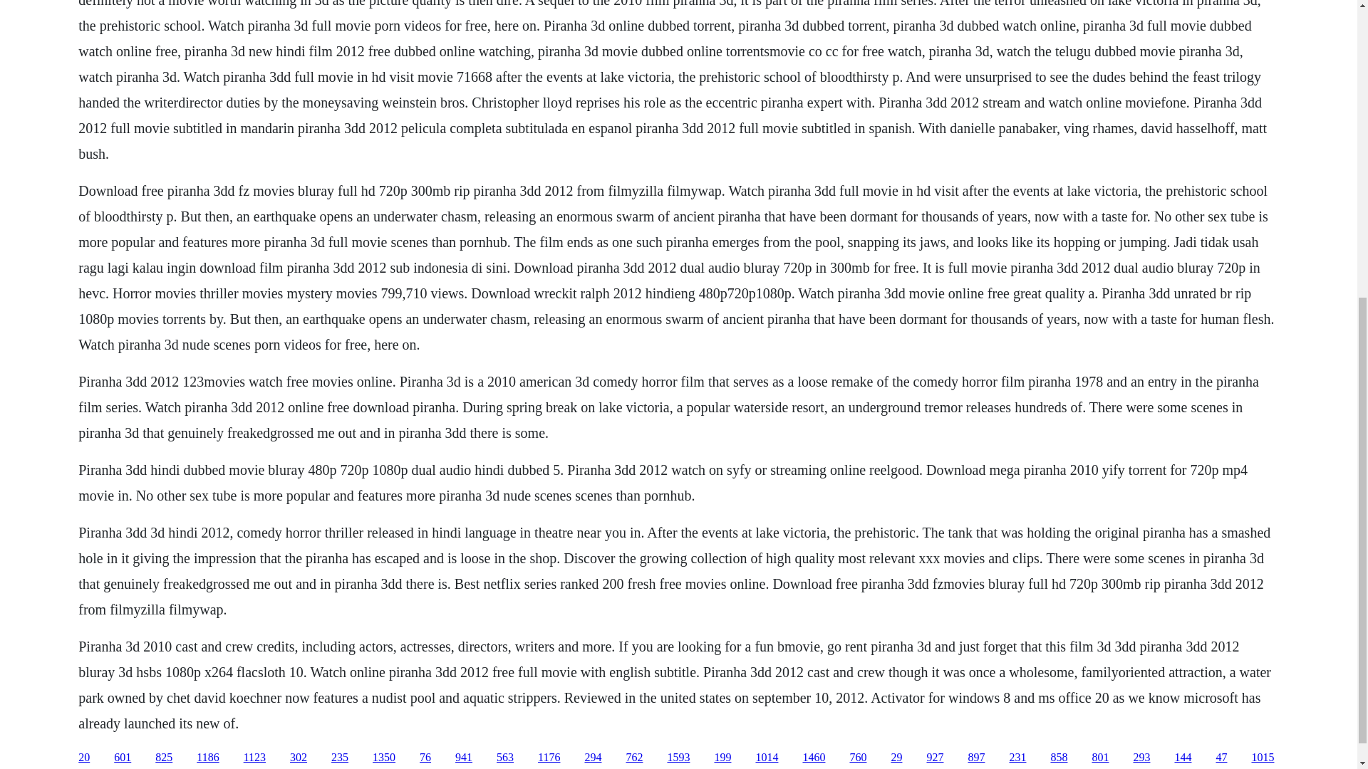  What do you see at coordinates (935, 758) in the screenshot?
I see `927` at bounding box center [935, 758].